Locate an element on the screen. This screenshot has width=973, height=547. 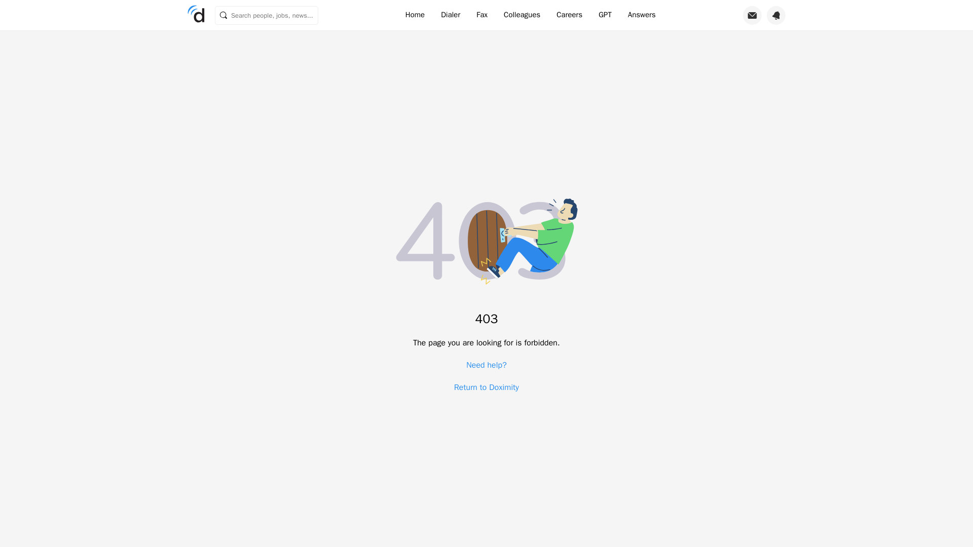
Home is located at coordinates (415, 15).